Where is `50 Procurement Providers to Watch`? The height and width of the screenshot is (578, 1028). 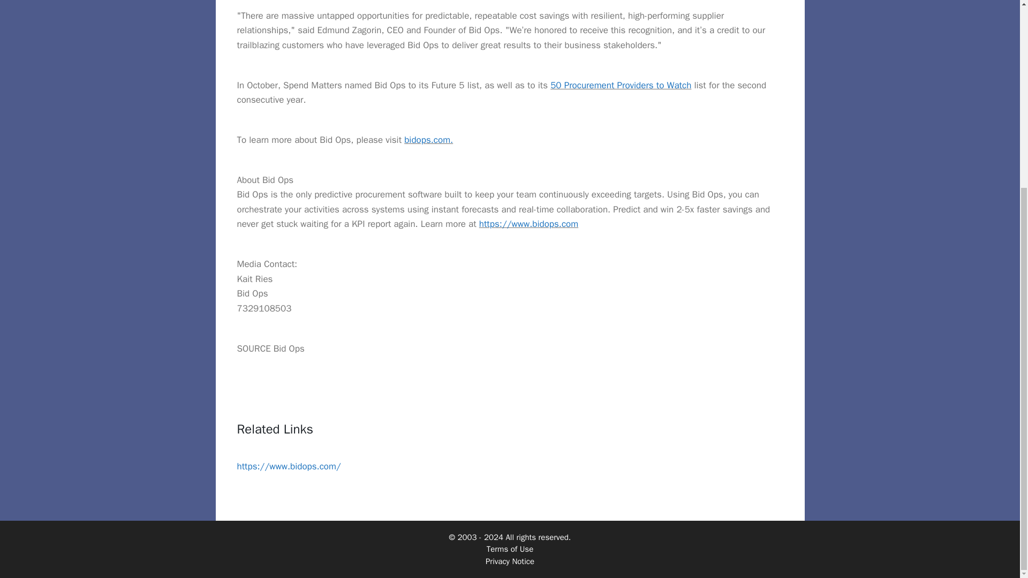
50 Procurement Providers to Watch is located at coordinates (620, 85).